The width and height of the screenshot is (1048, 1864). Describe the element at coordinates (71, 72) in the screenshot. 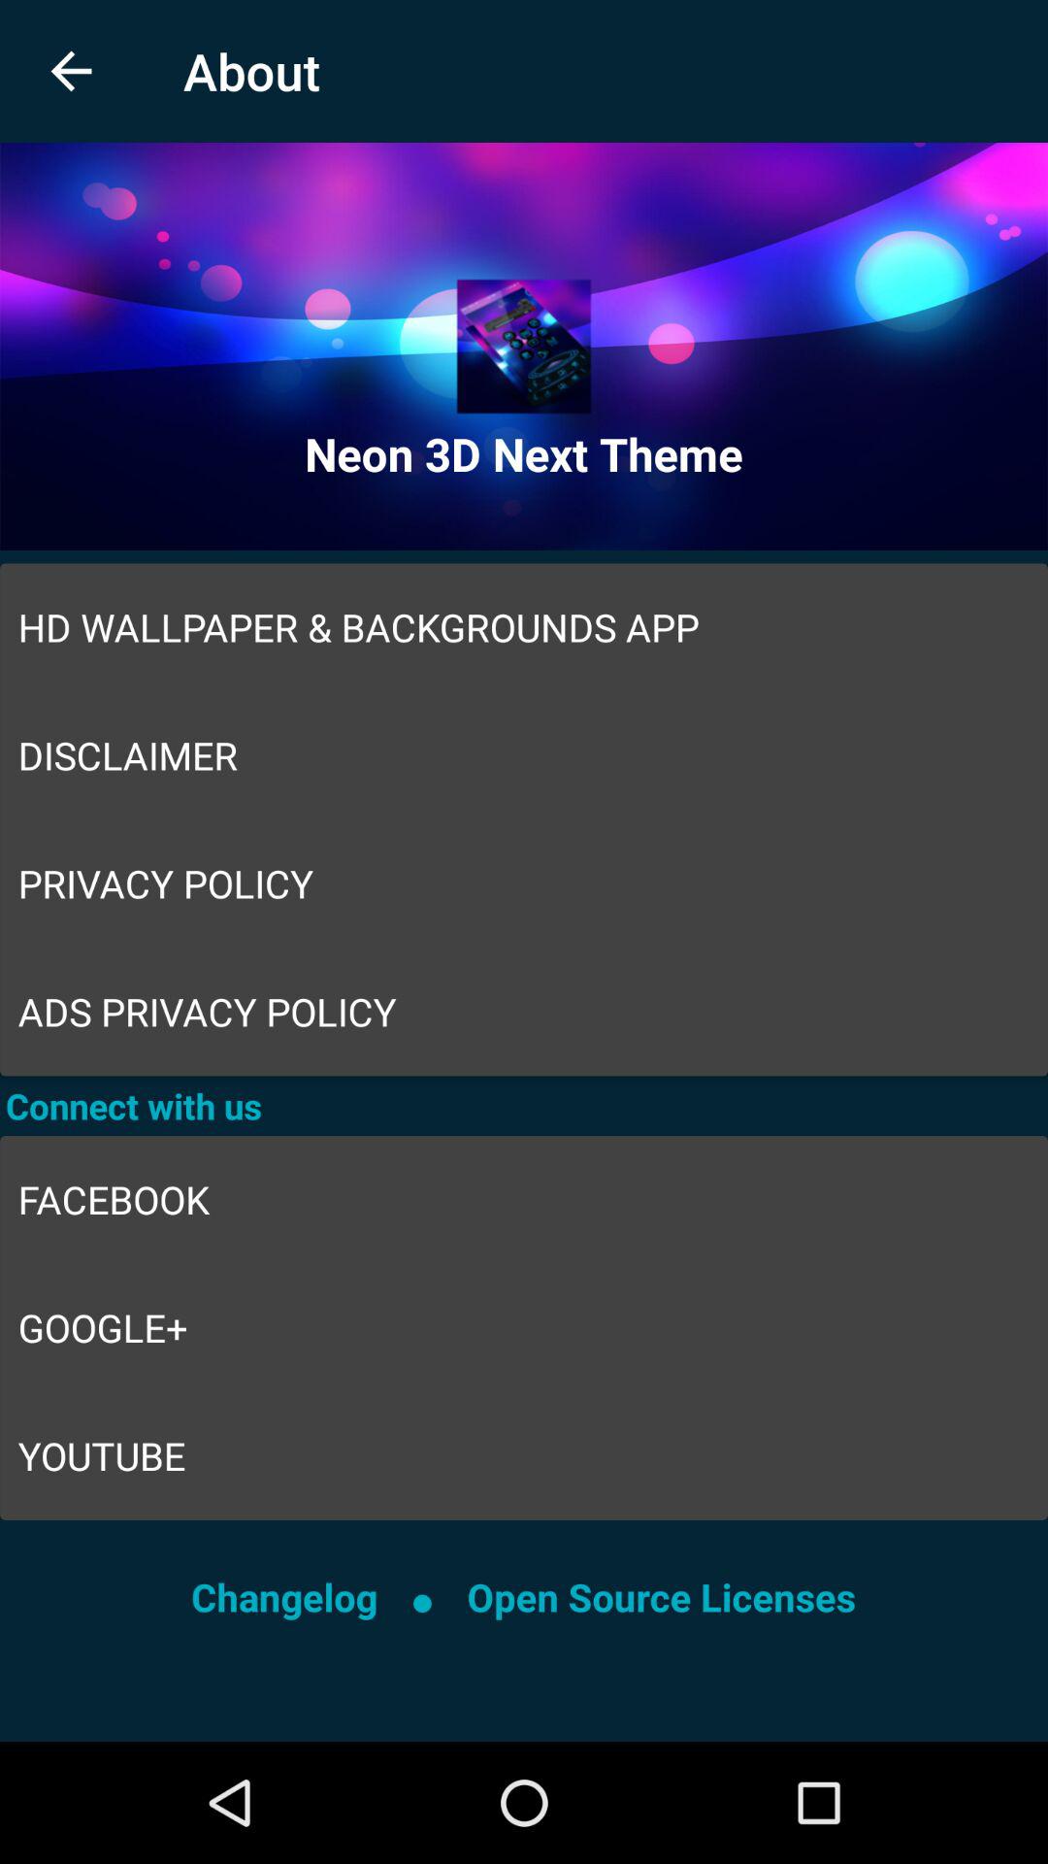

I see `turn on item next to the about` at that location.